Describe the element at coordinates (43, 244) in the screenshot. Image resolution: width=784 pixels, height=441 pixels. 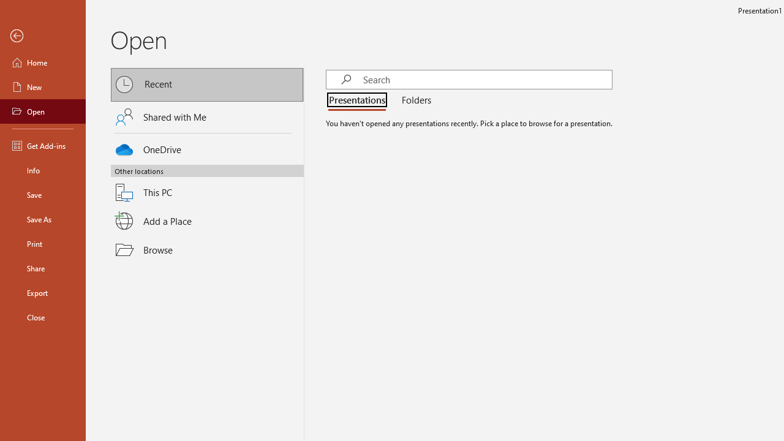
I see `Print` at that location.